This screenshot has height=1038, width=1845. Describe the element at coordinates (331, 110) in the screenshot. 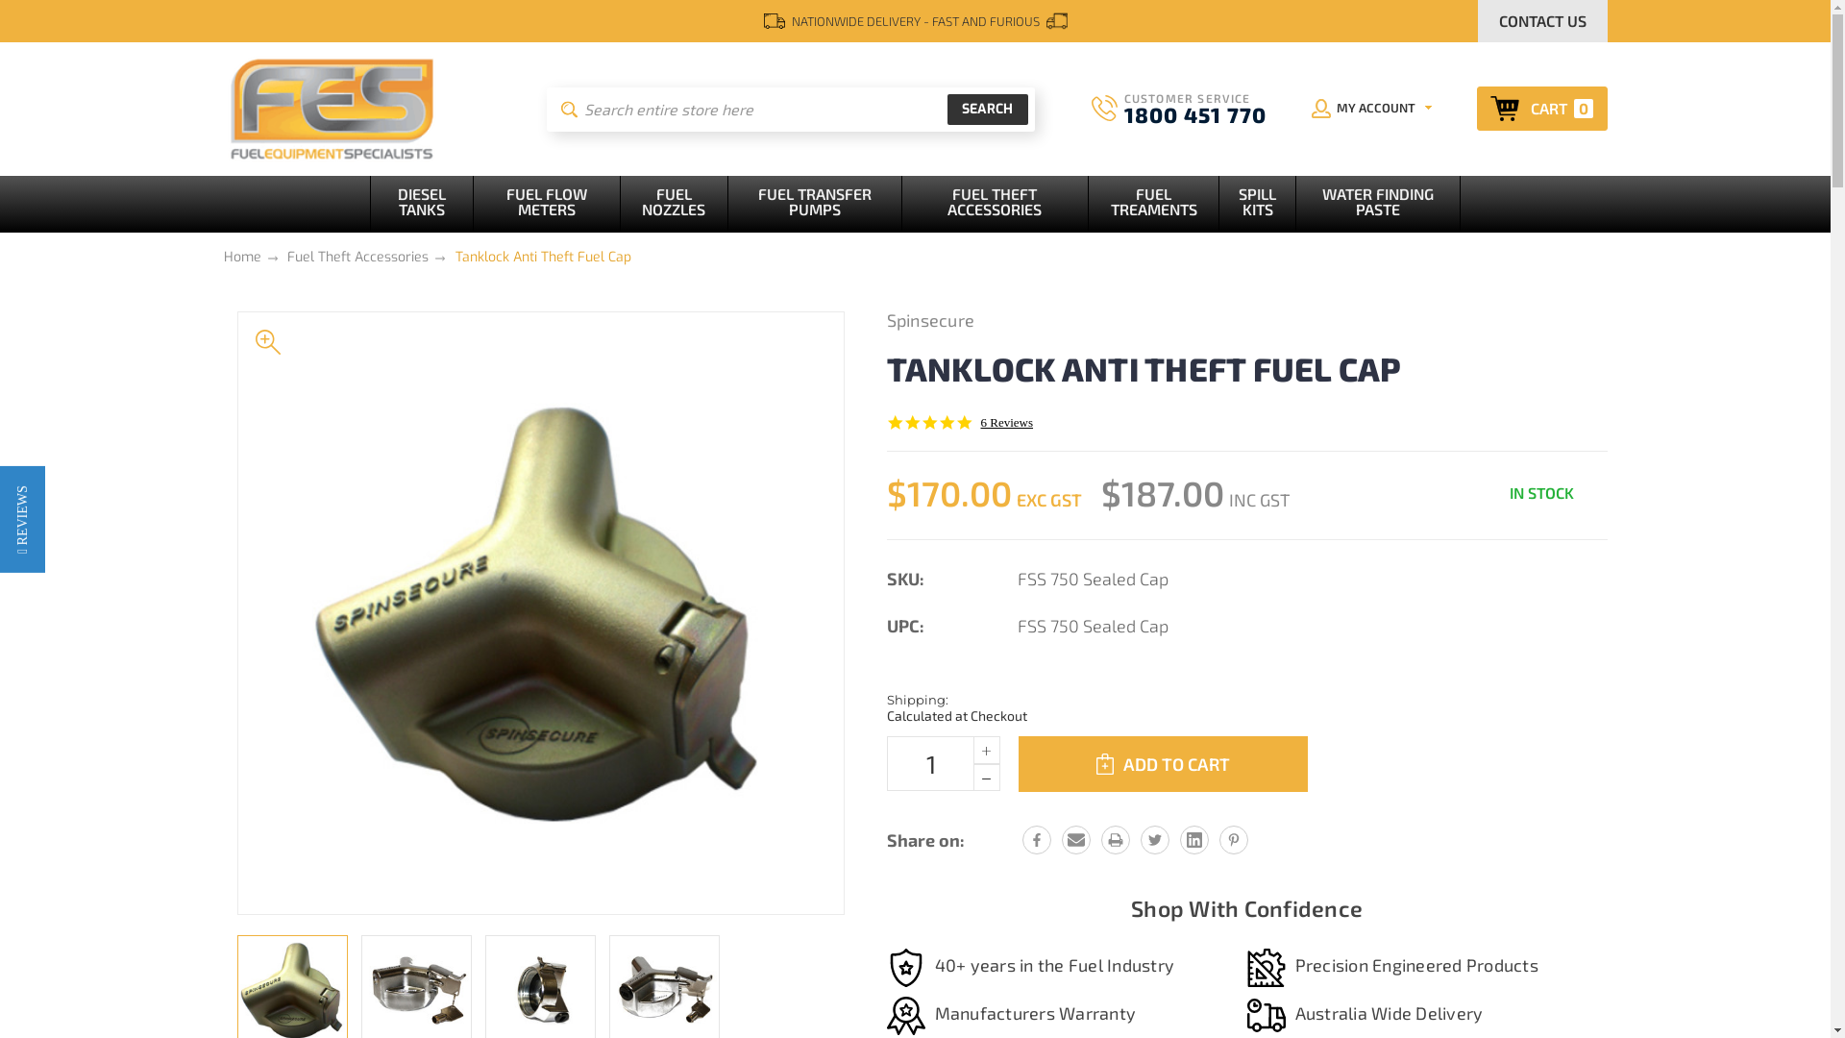

I see `Fuel Equipment Specialists Pty. Ltd.` at that location.